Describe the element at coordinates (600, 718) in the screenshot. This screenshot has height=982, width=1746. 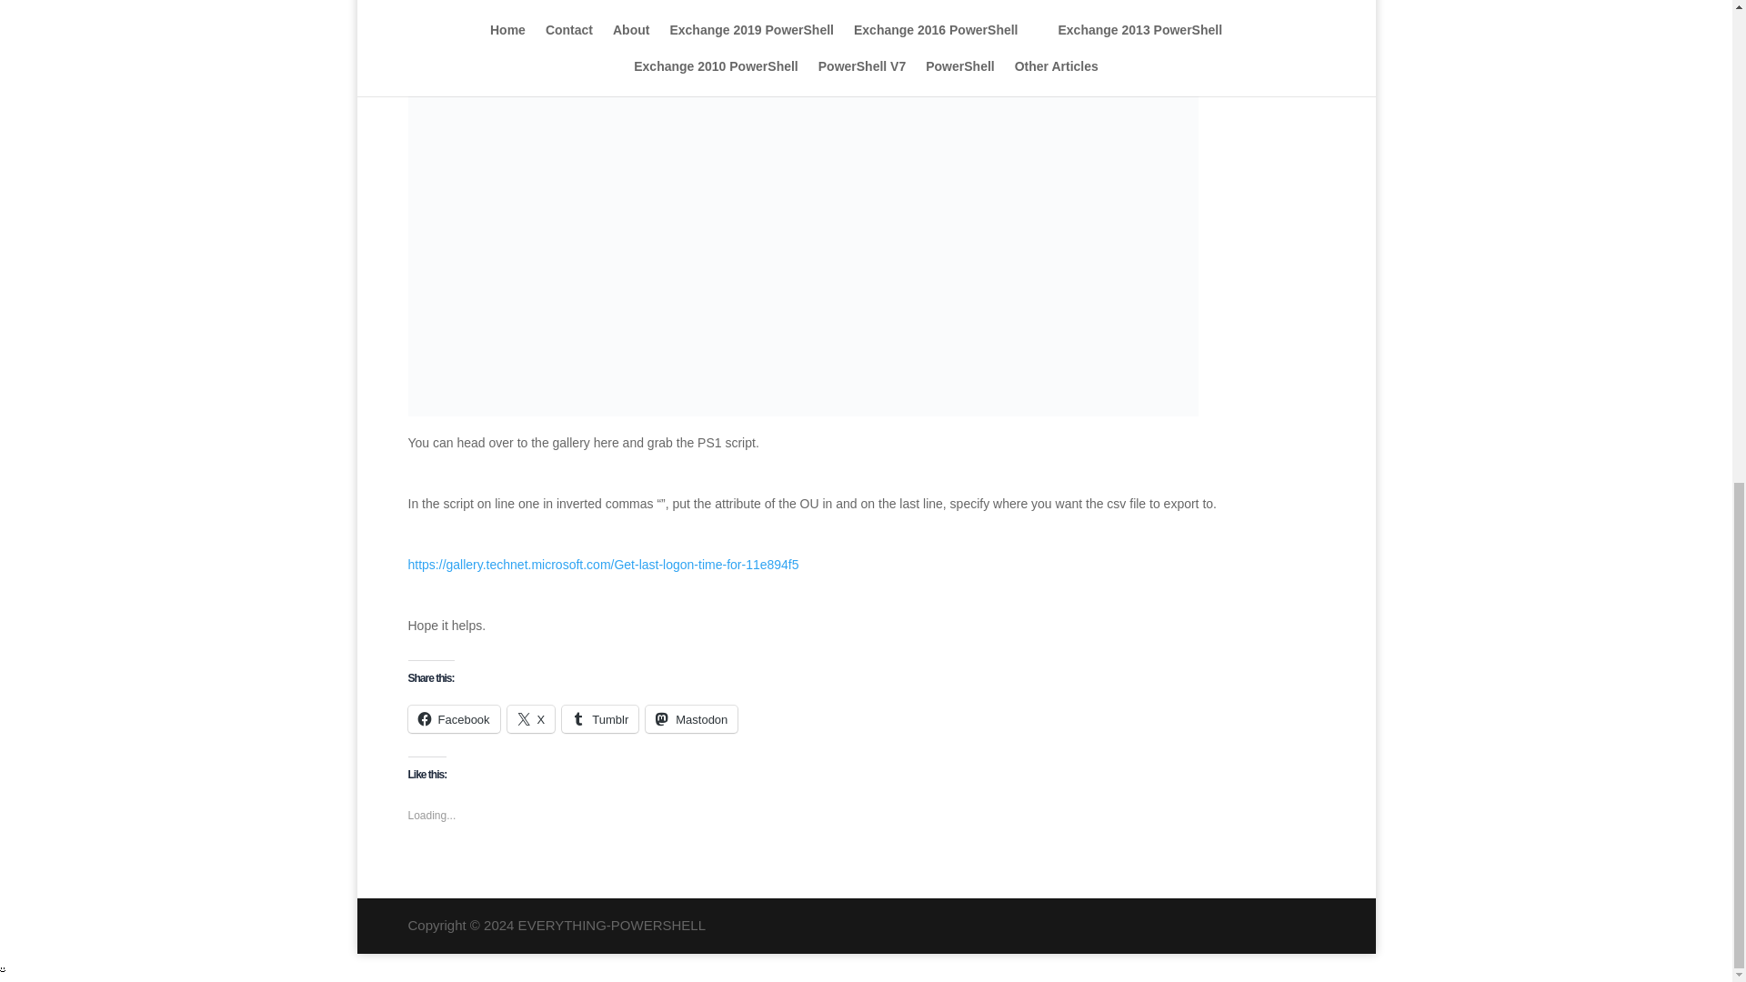
I see `Tumblr` at that location.